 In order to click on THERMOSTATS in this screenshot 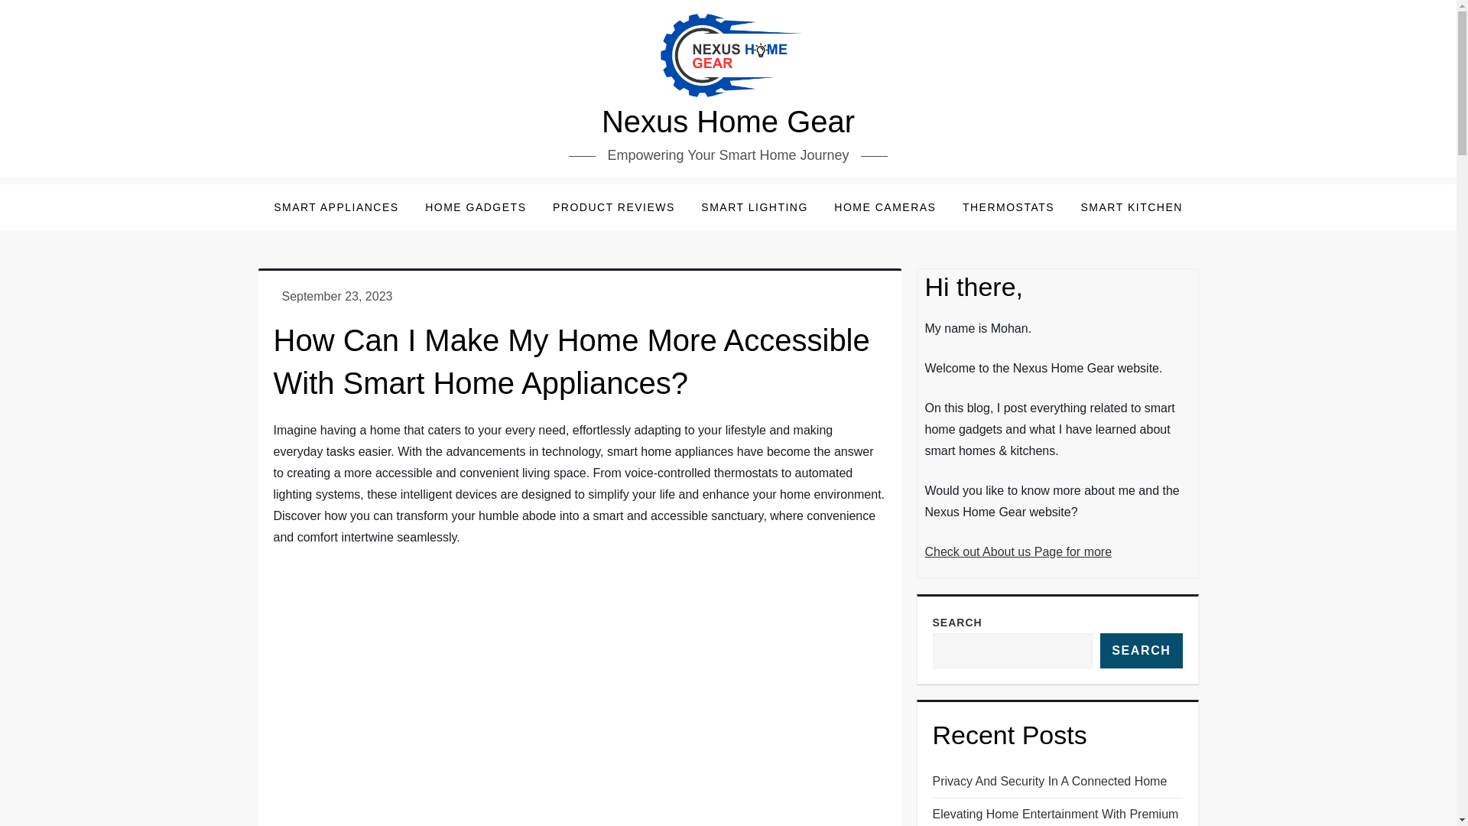, I will do `click(1008, 206)`.